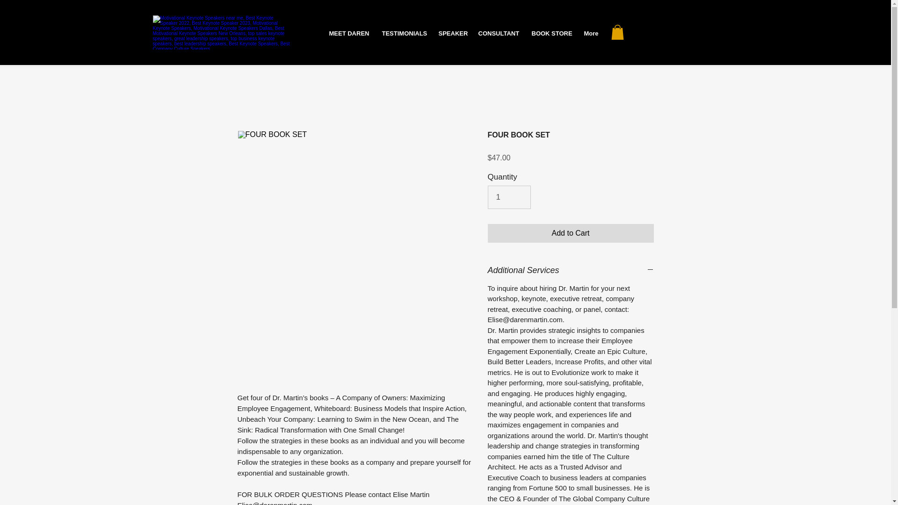 The height and width of the screenshot is (505, 898). I want to click on CONSULTANT, so click(498, 34).